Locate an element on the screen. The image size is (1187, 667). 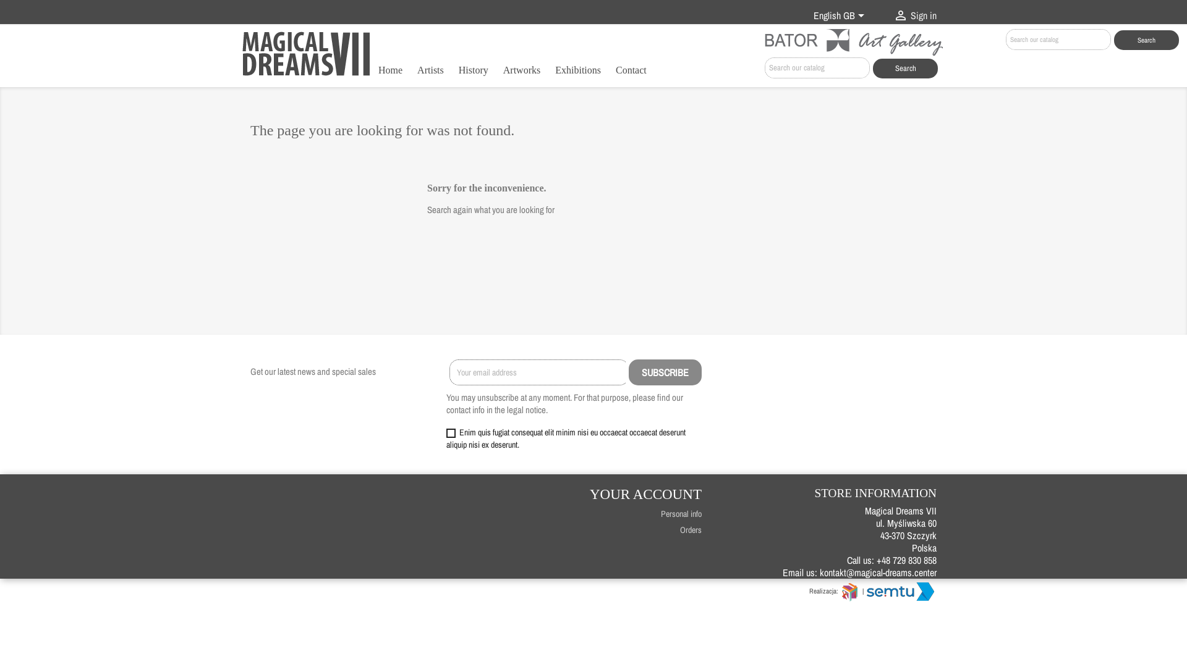
Contact is located at coordinates (631, 72).